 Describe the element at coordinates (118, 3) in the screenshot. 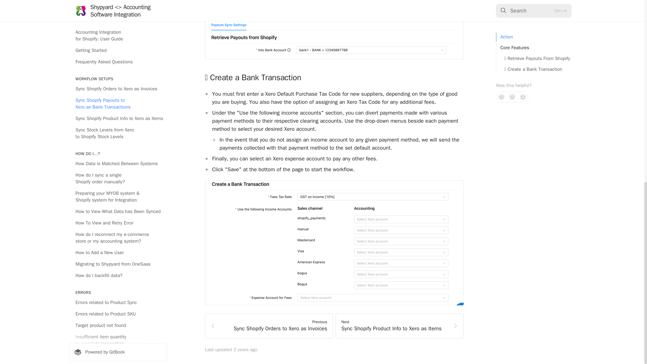

I see `Tax code is not mapped` at that location.